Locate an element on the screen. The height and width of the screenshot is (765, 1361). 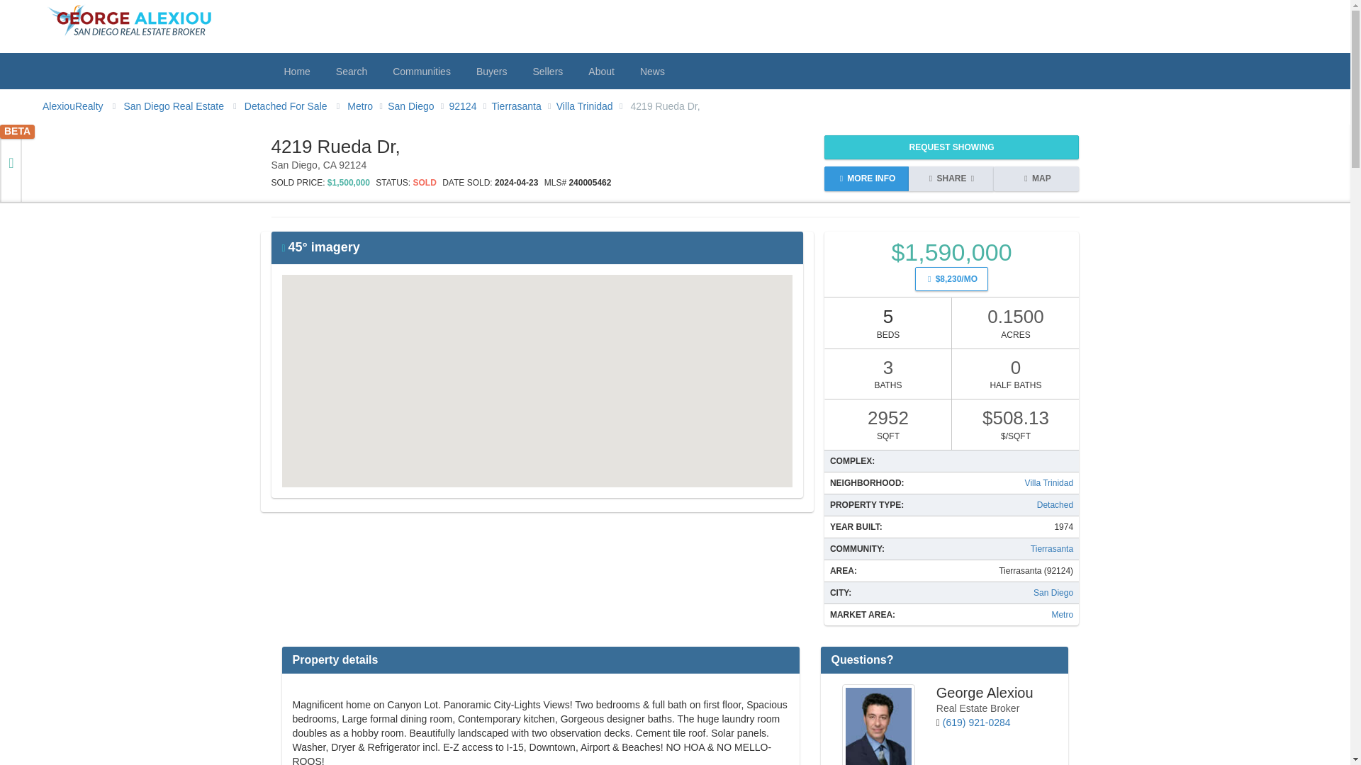
4219 Rueda Dr,  is located at coordinates (666, 106).